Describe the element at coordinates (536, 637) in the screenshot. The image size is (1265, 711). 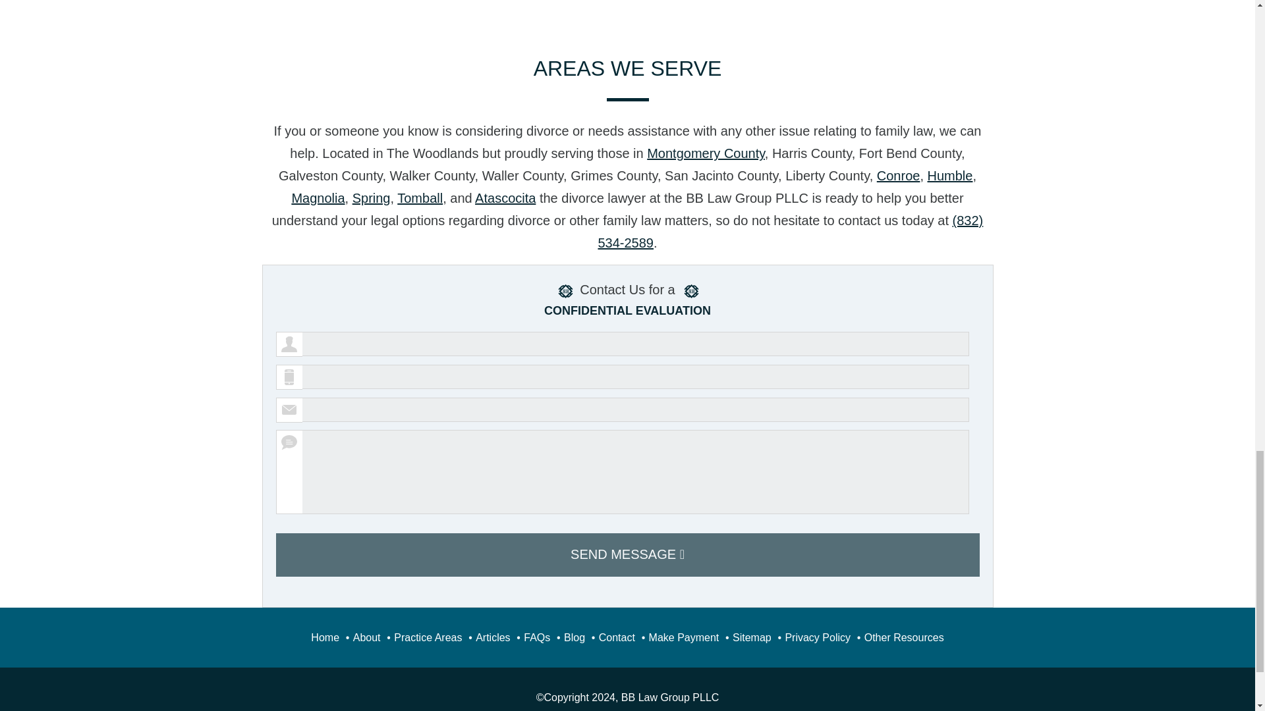
I see `FAQs` at that location.